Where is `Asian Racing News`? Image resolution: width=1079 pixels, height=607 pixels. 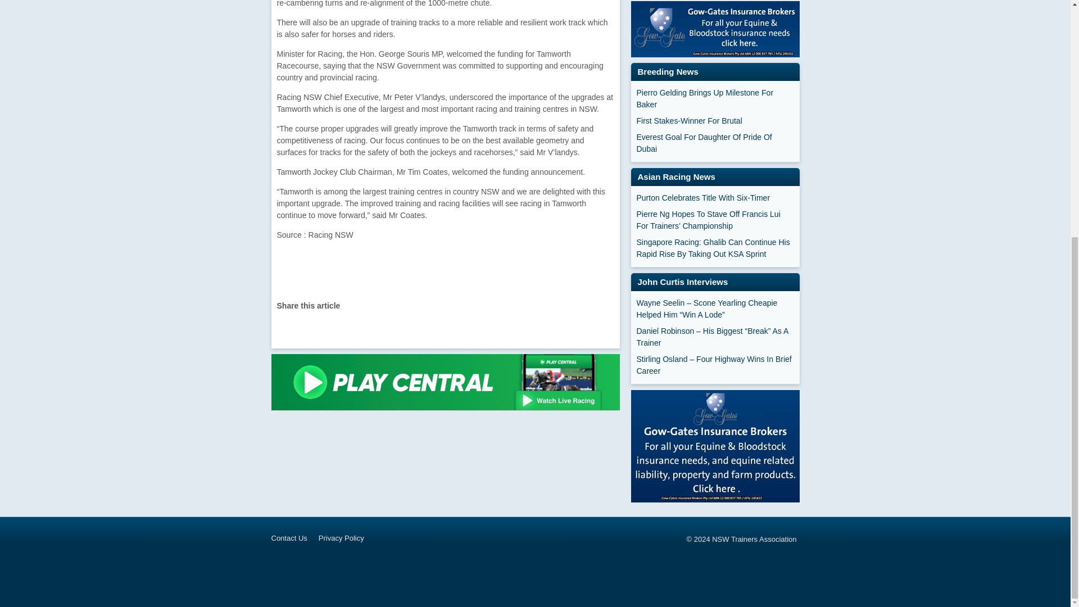 Asian Racing News is located at coordinates (675, 176).